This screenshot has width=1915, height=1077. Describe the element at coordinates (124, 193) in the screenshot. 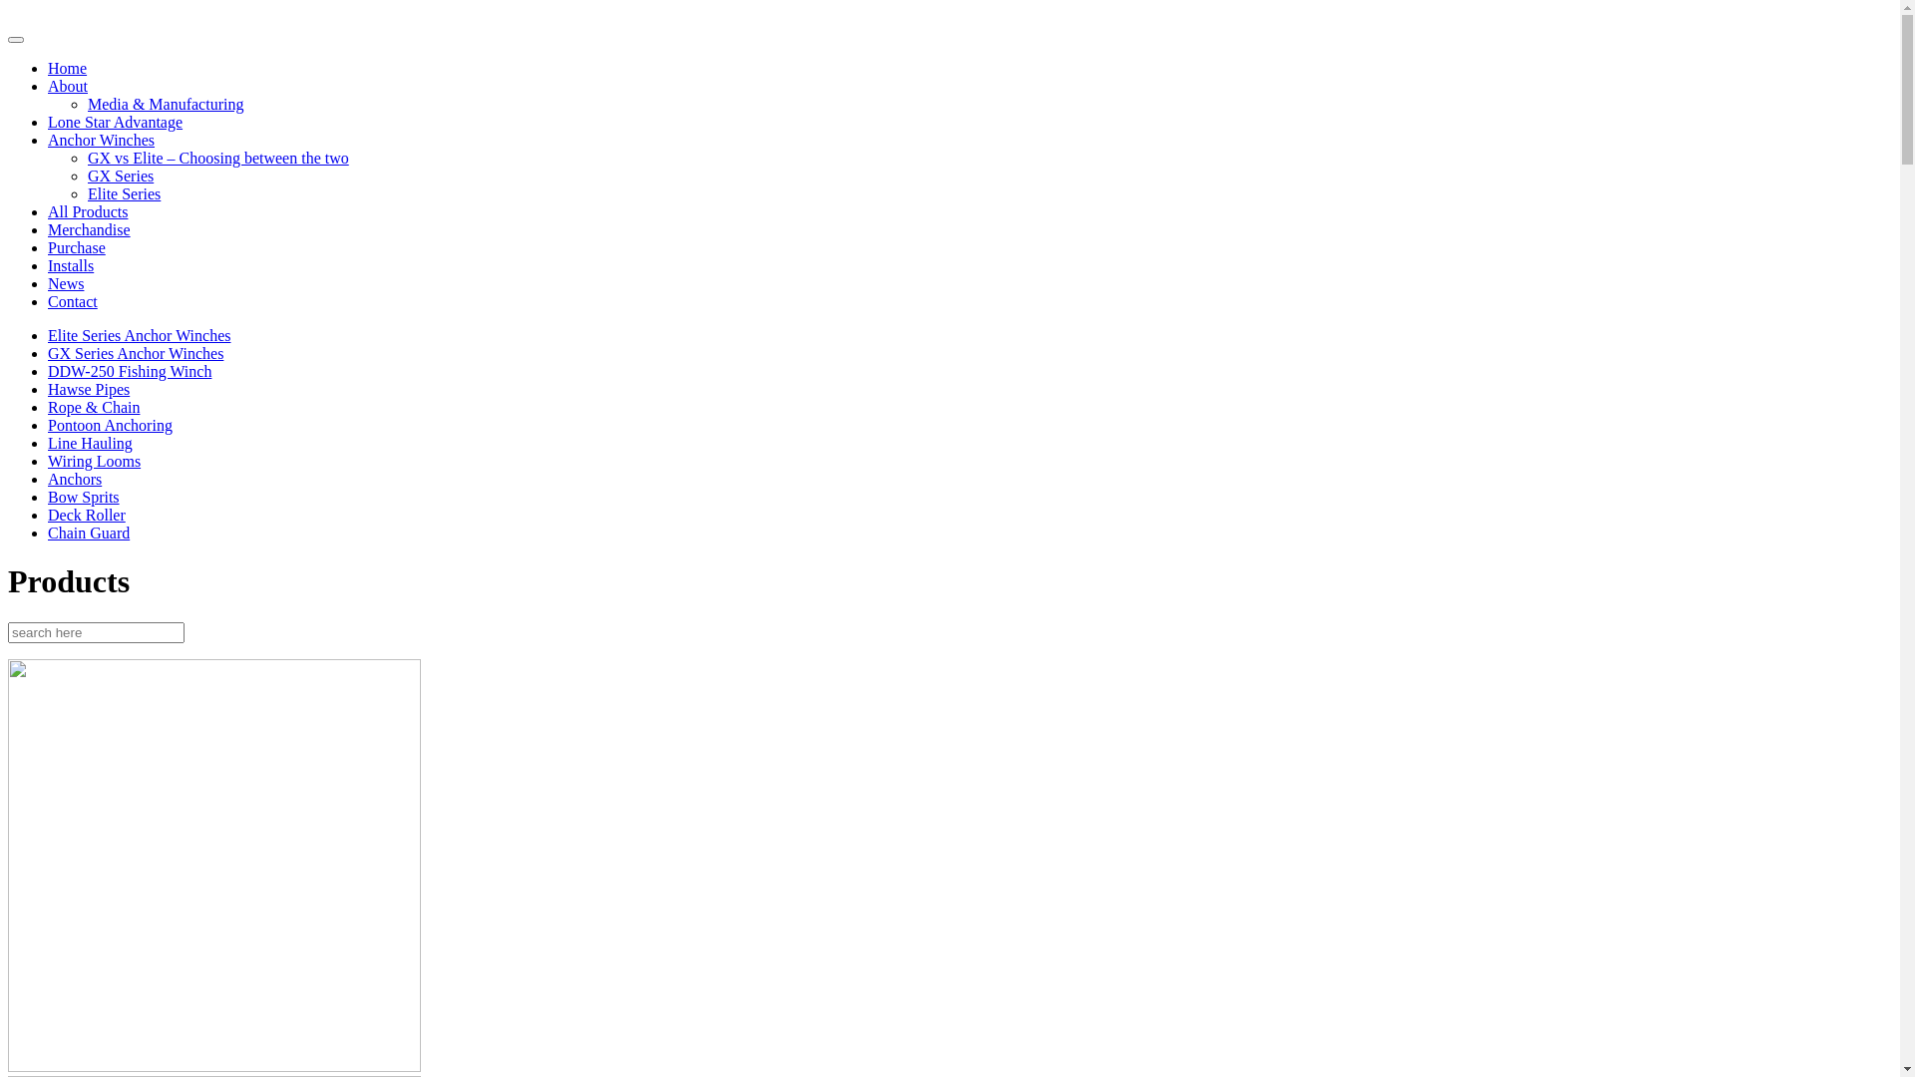

I see `Elite Series` at that location.